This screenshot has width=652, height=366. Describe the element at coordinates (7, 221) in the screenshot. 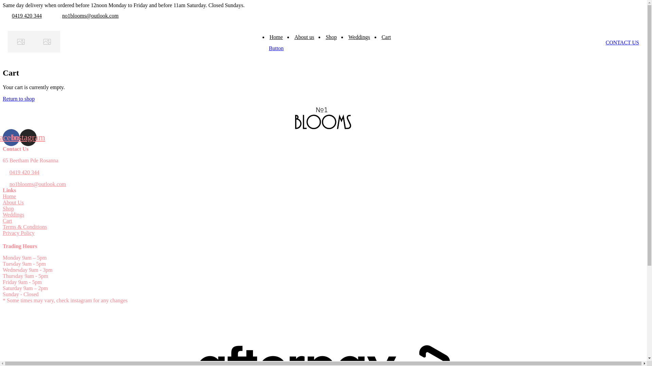

I see `Cart` at that location.